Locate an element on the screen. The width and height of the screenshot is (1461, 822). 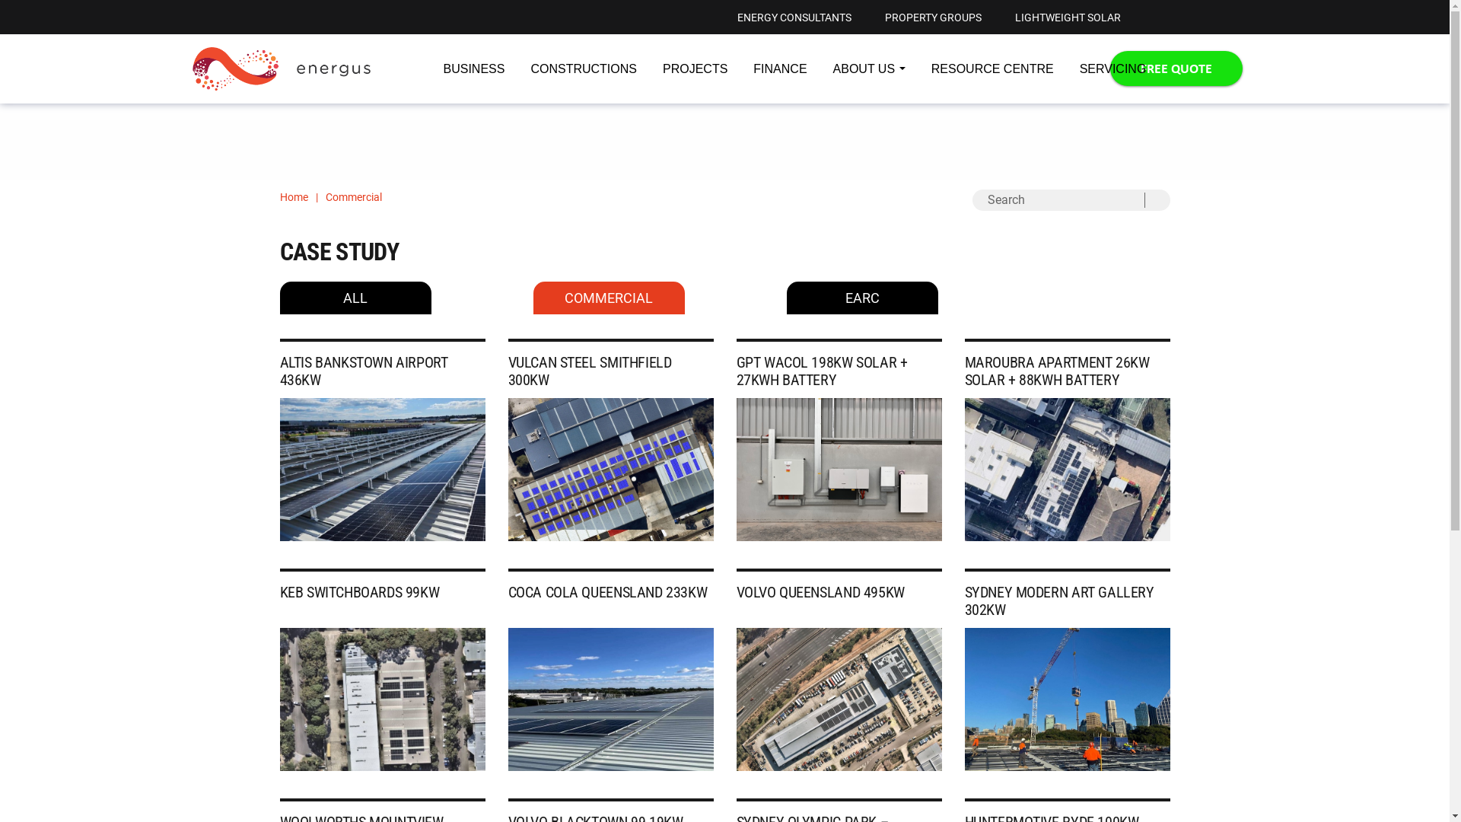
EARC is located at coordinates (863, 298).